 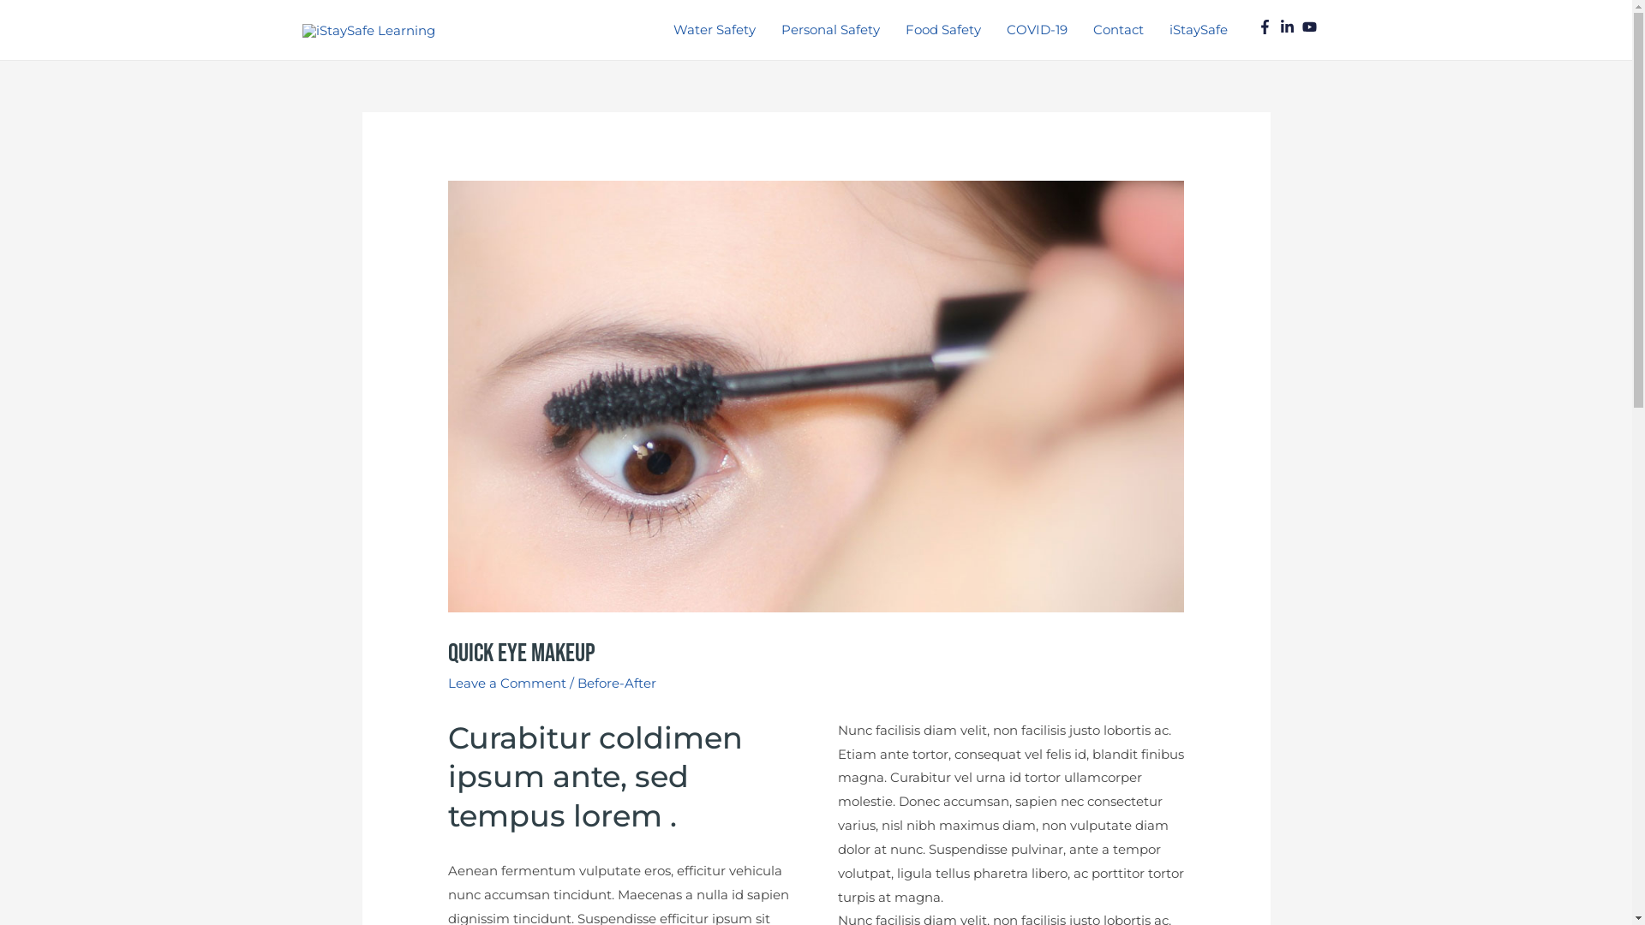 What do you see at coordinates (507, 683) in the screenshot?
I see `Leave a Comment` at bounding box center [507, 683].